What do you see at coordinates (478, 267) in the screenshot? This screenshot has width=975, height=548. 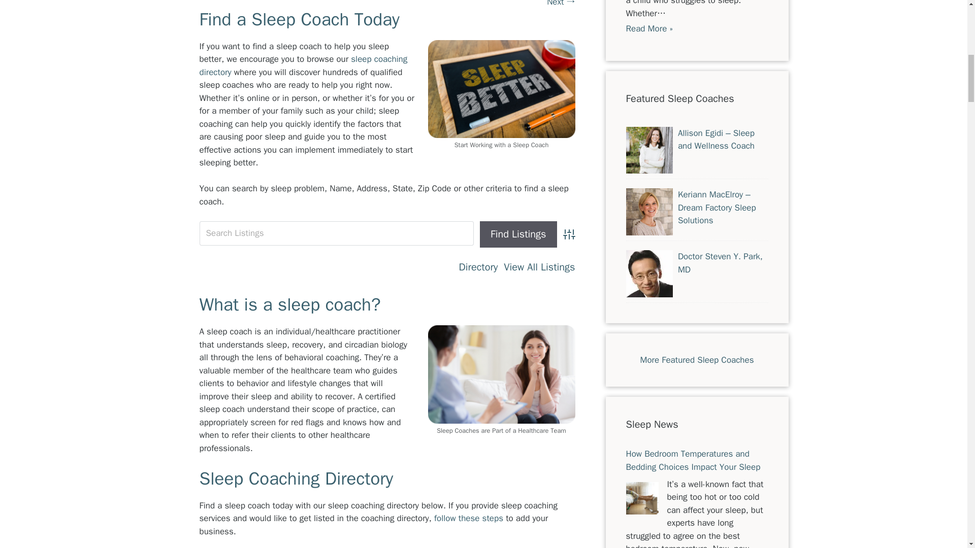 I see `Directory` at bounding box center [478, 267].